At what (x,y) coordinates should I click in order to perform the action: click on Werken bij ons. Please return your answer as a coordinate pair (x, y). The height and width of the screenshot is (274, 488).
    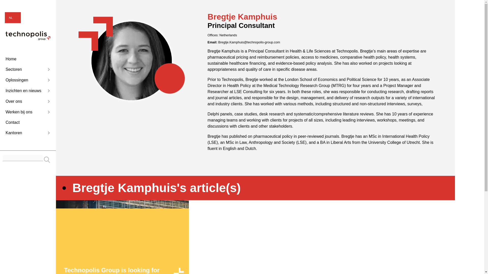
    Looking at the image, I should click on (28, 112).